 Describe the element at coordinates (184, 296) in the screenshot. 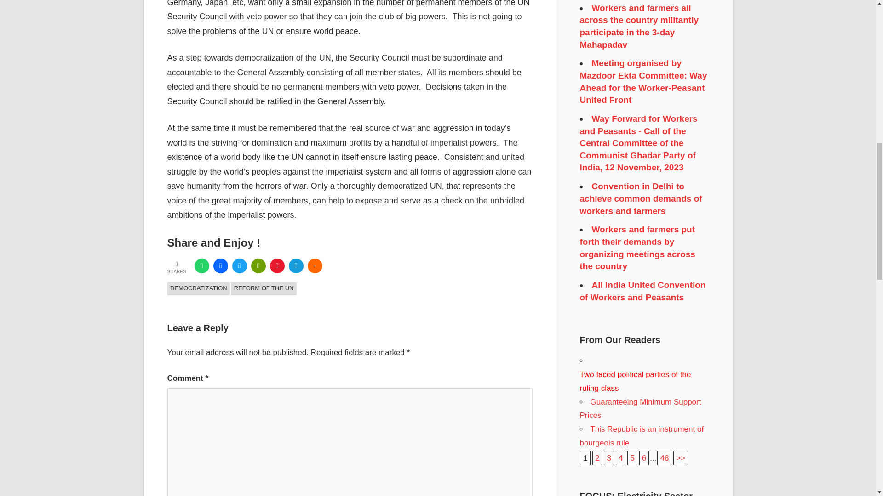

I see `LATEST POSTS` at that location.